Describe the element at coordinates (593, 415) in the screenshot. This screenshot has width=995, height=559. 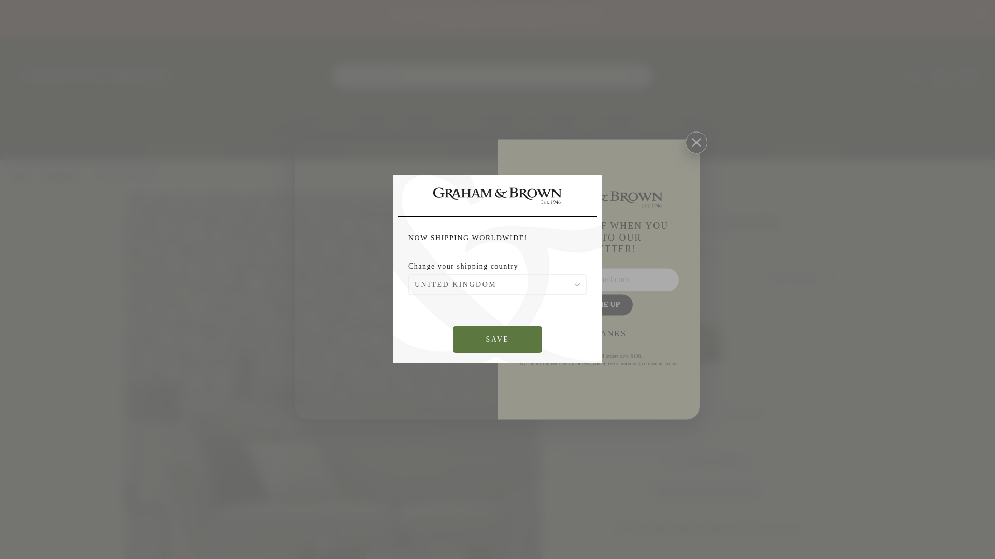
I see `1` at that location.